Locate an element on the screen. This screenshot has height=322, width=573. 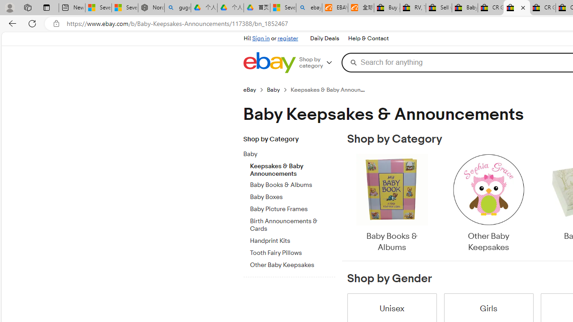
Baby Boxes is located at coordinates (292, 195).